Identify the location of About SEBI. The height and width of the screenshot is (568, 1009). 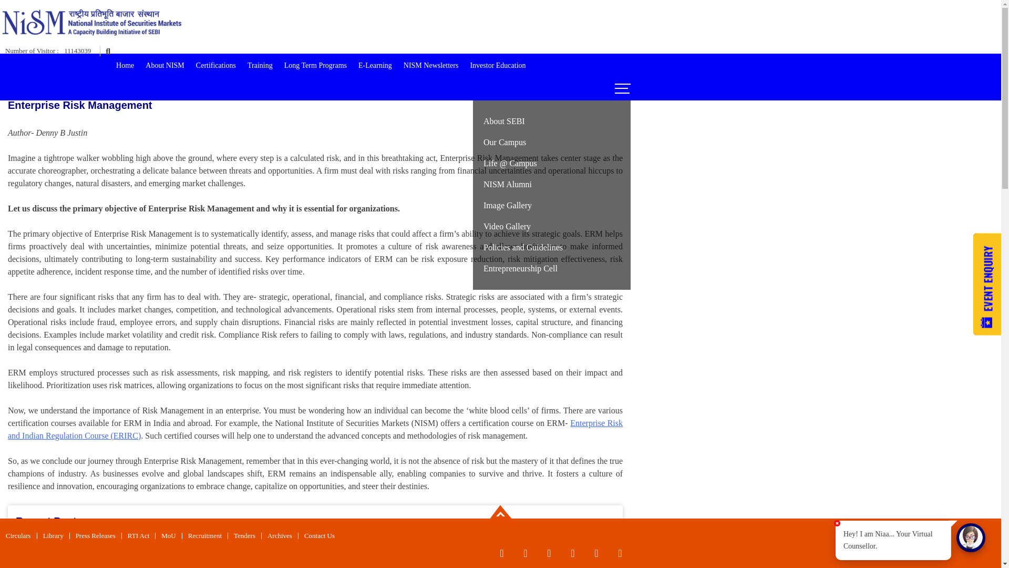
(552, 121).